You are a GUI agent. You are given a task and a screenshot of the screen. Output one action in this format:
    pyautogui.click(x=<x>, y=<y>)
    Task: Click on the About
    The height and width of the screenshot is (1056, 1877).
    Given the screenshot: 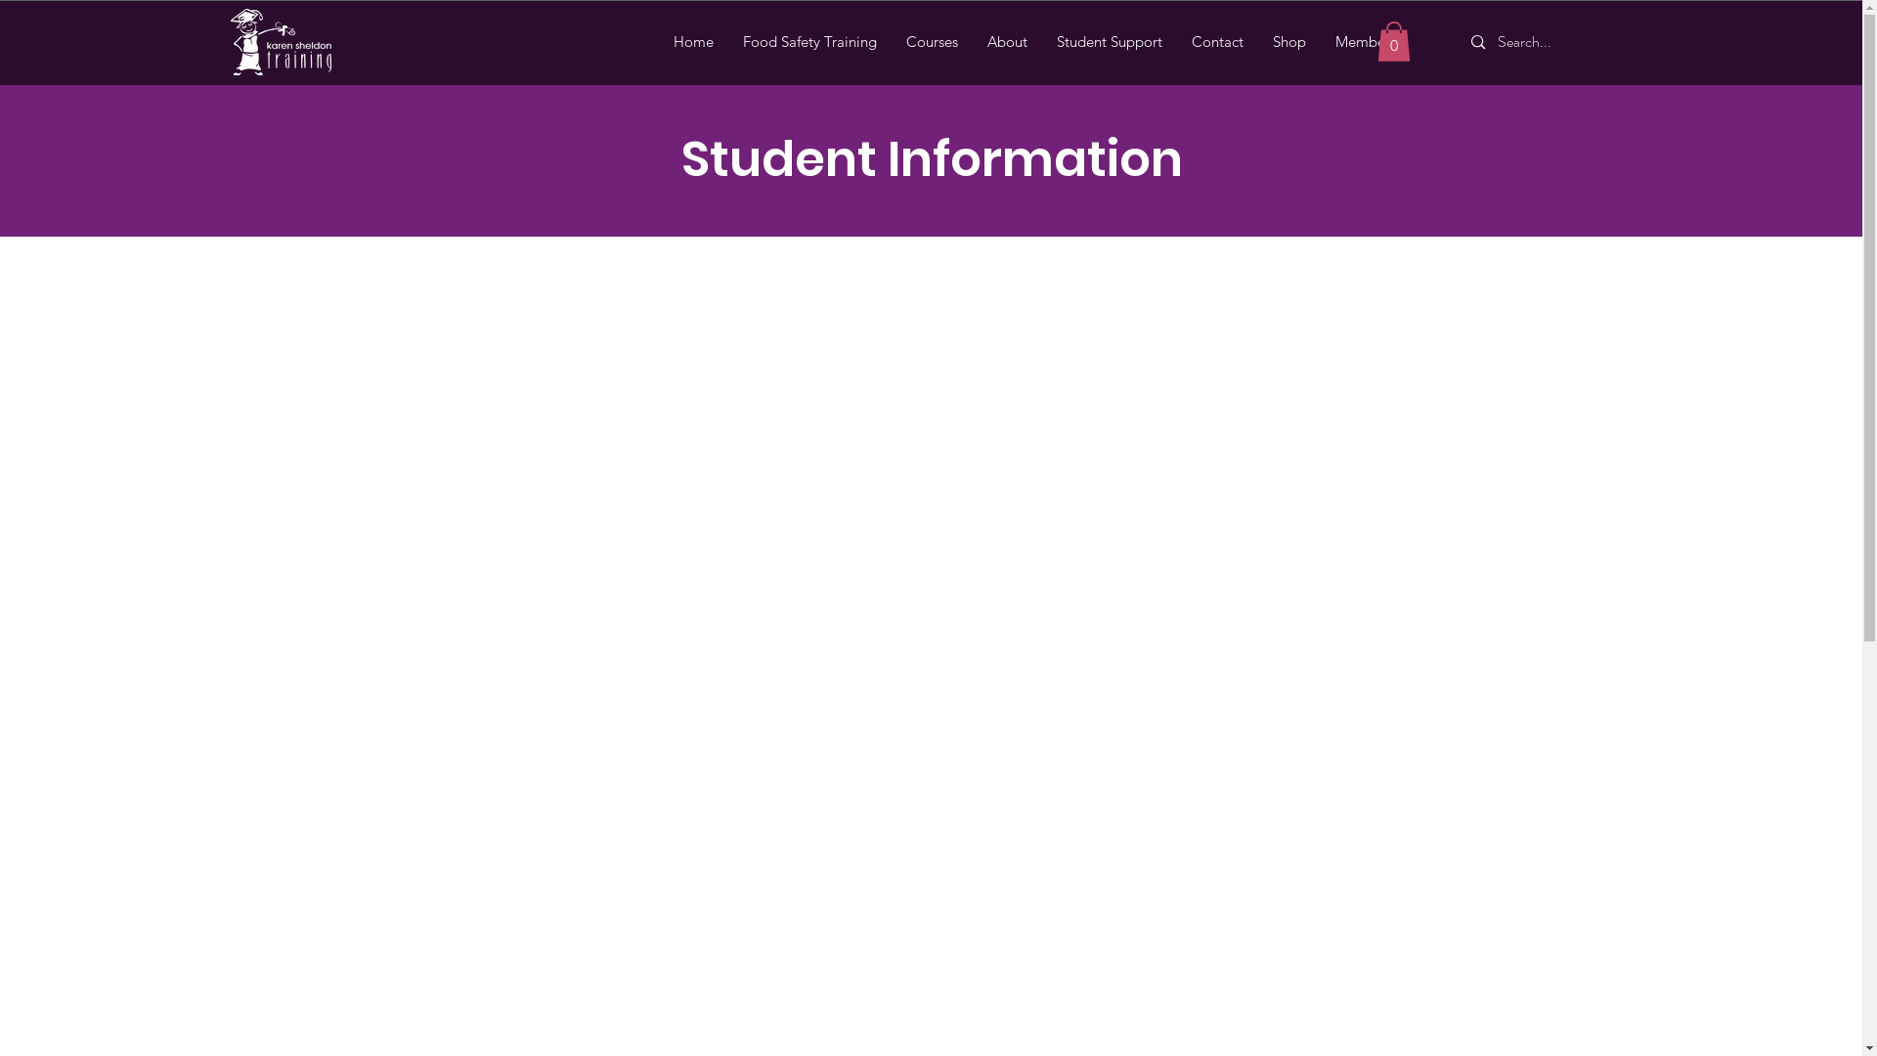 What is the action you would take?
    pyautogui.click(x=1007, y=42)
    